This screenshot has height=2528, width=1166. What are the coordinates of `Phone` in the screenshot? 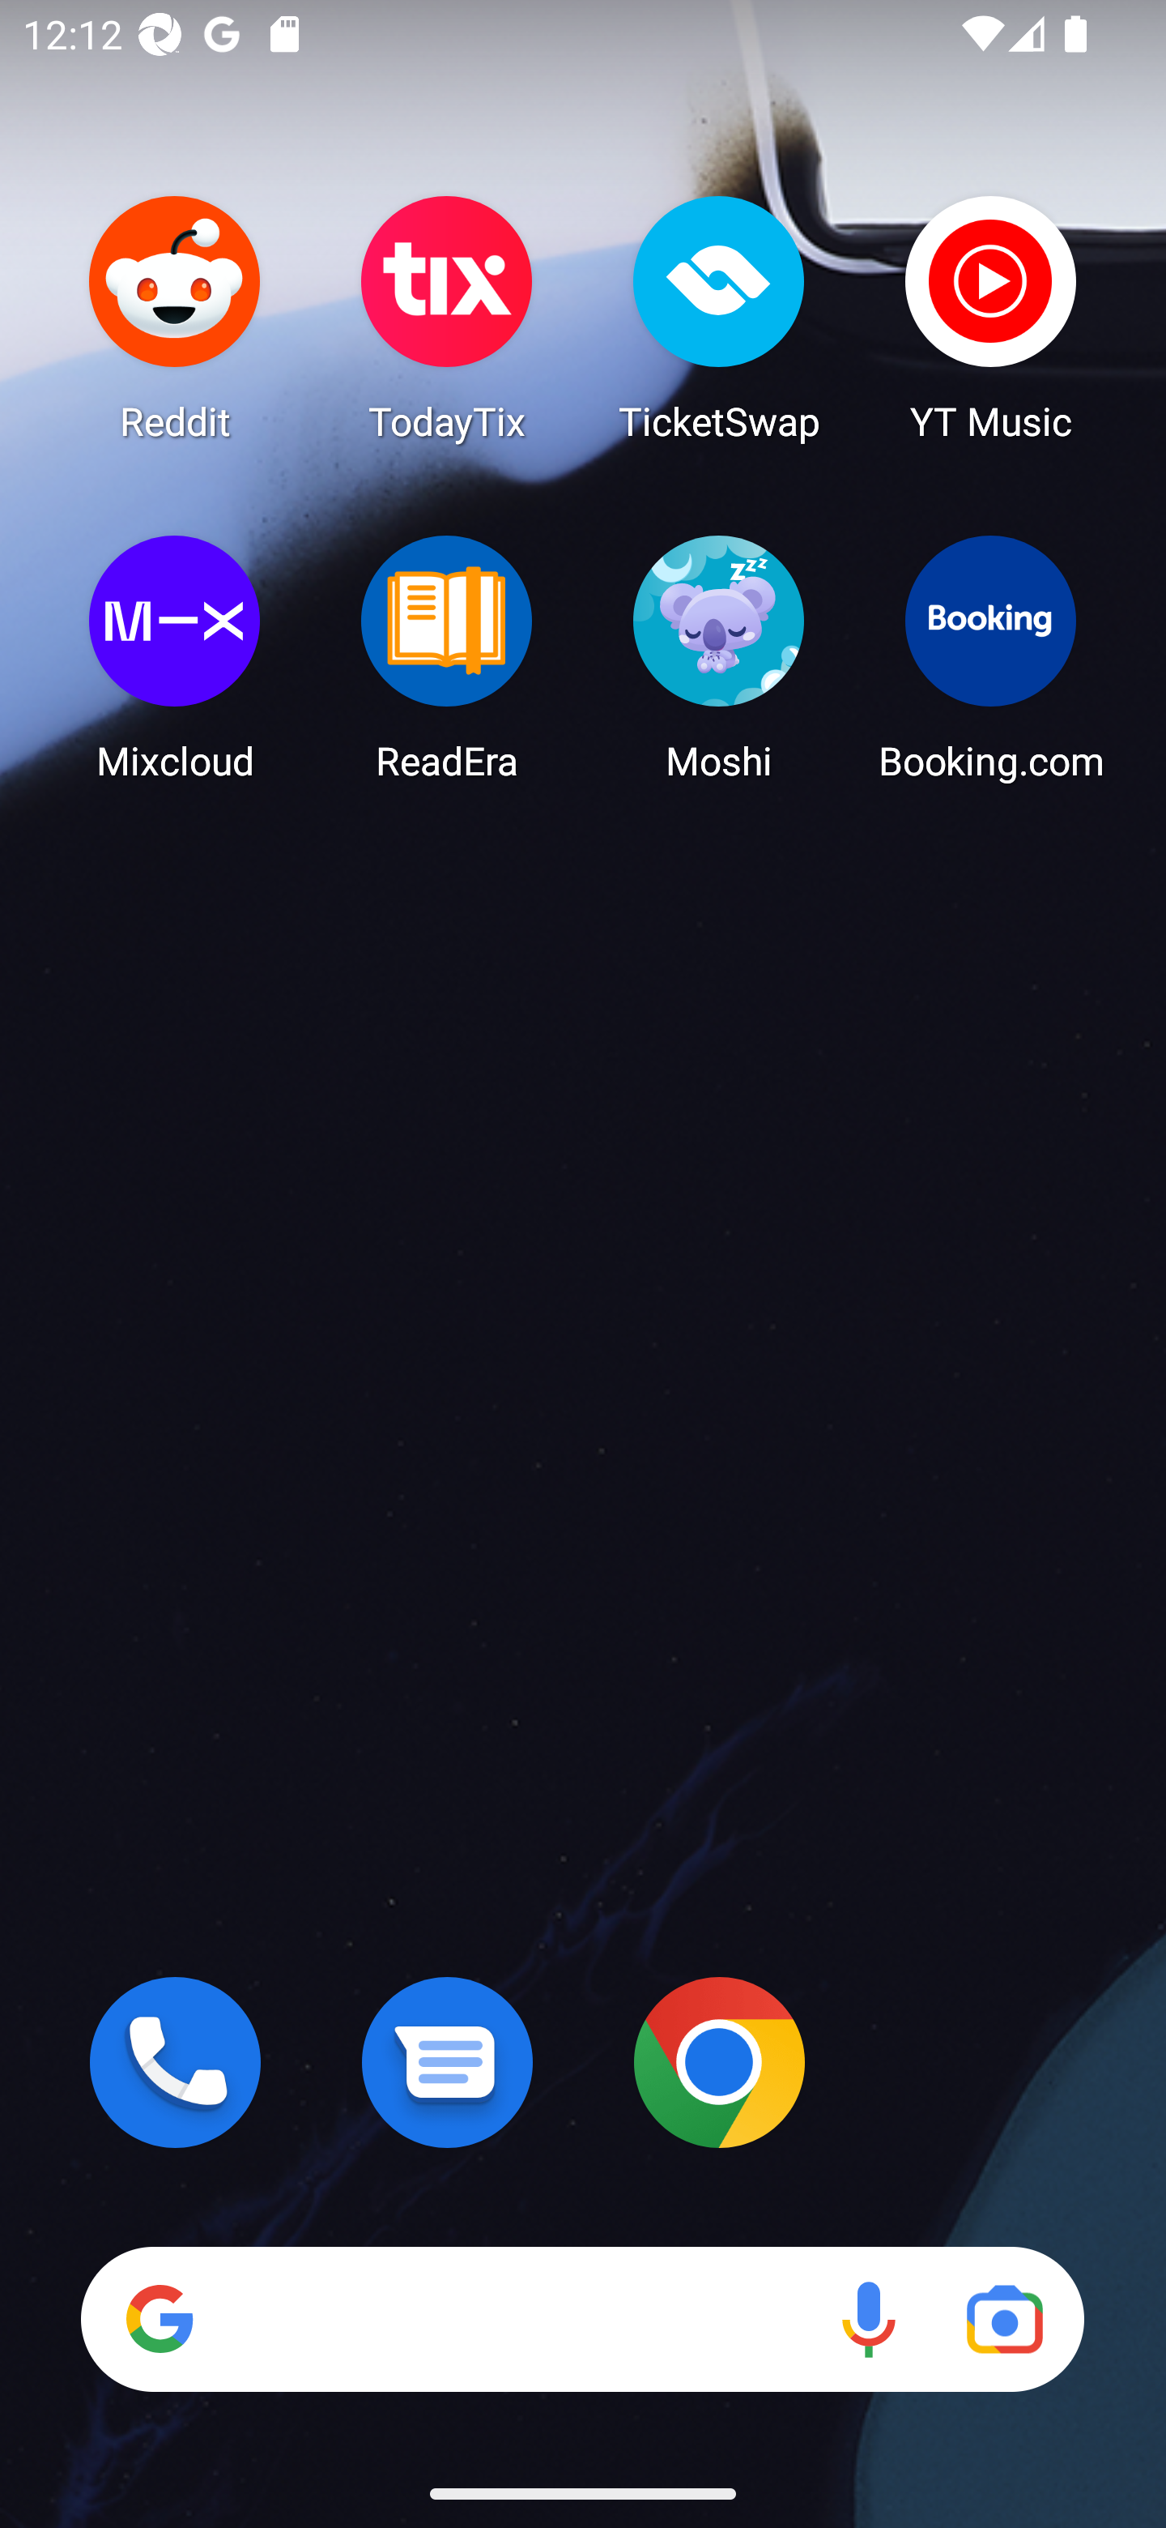 It's located at (175, 2062).